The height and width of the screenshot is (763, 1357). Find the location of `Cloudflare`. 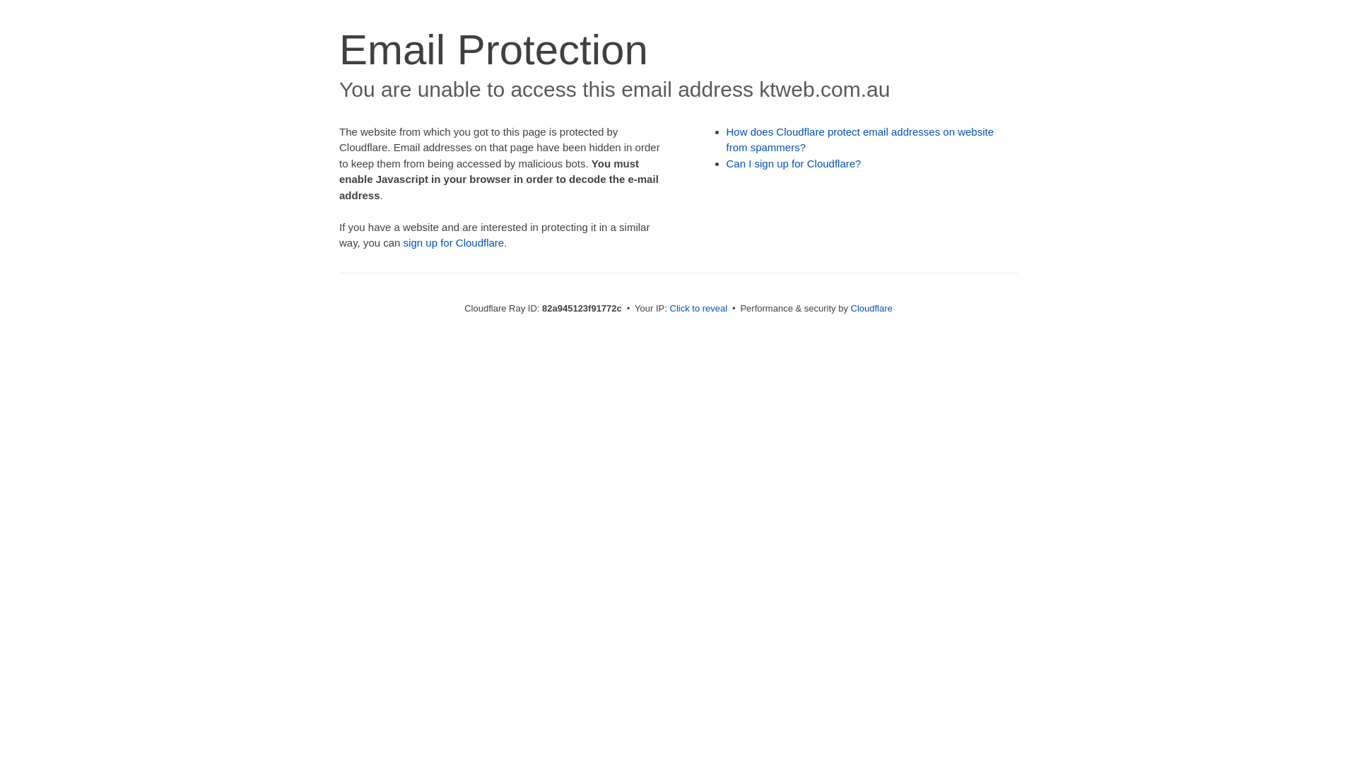

Cloudflare is located at coordinates (872, 308).